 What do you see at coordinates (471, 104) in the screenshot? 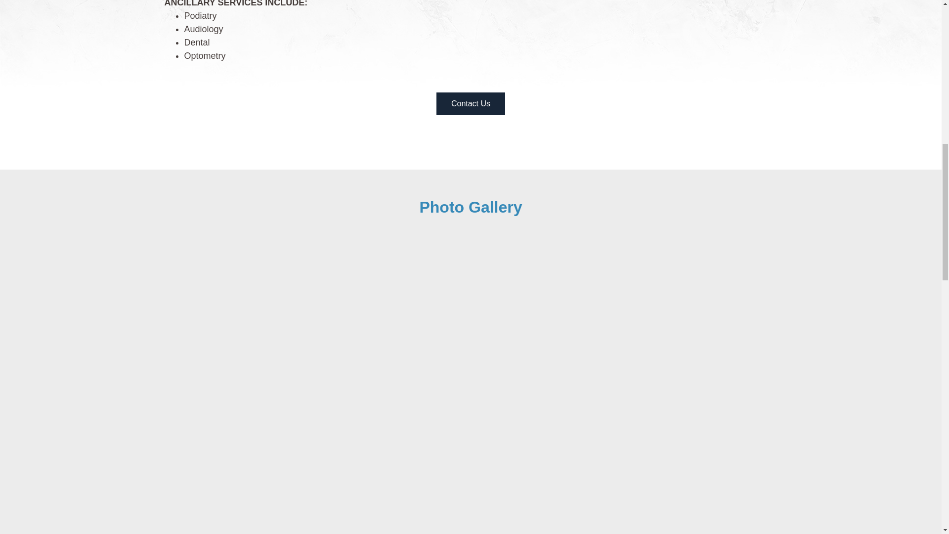
I see `Contact Us` at bounding box center [471, 104].